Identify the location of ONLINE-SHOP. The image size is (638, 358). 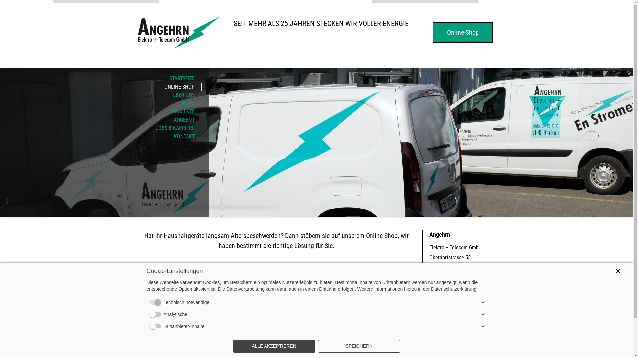
(101, 87).